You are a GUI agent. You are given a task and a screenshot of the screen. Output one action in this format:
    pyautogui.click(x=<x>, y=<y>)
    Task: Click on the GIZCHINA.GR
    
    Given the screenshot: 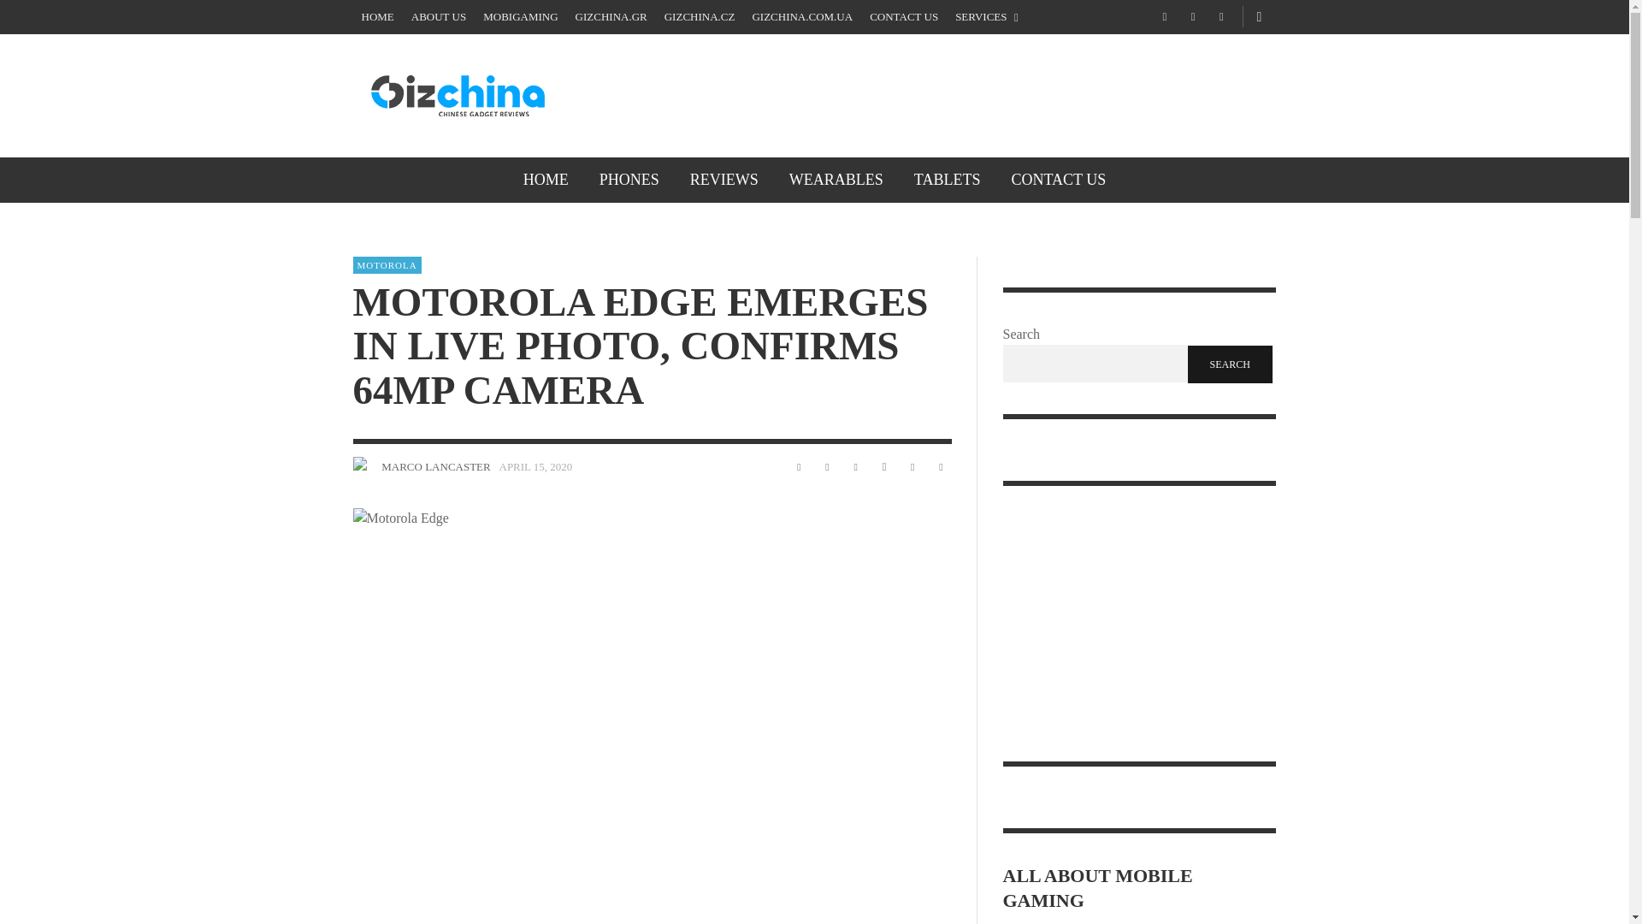 What is the action you would take?
    pyautogui.click(x=611, y=17)
    